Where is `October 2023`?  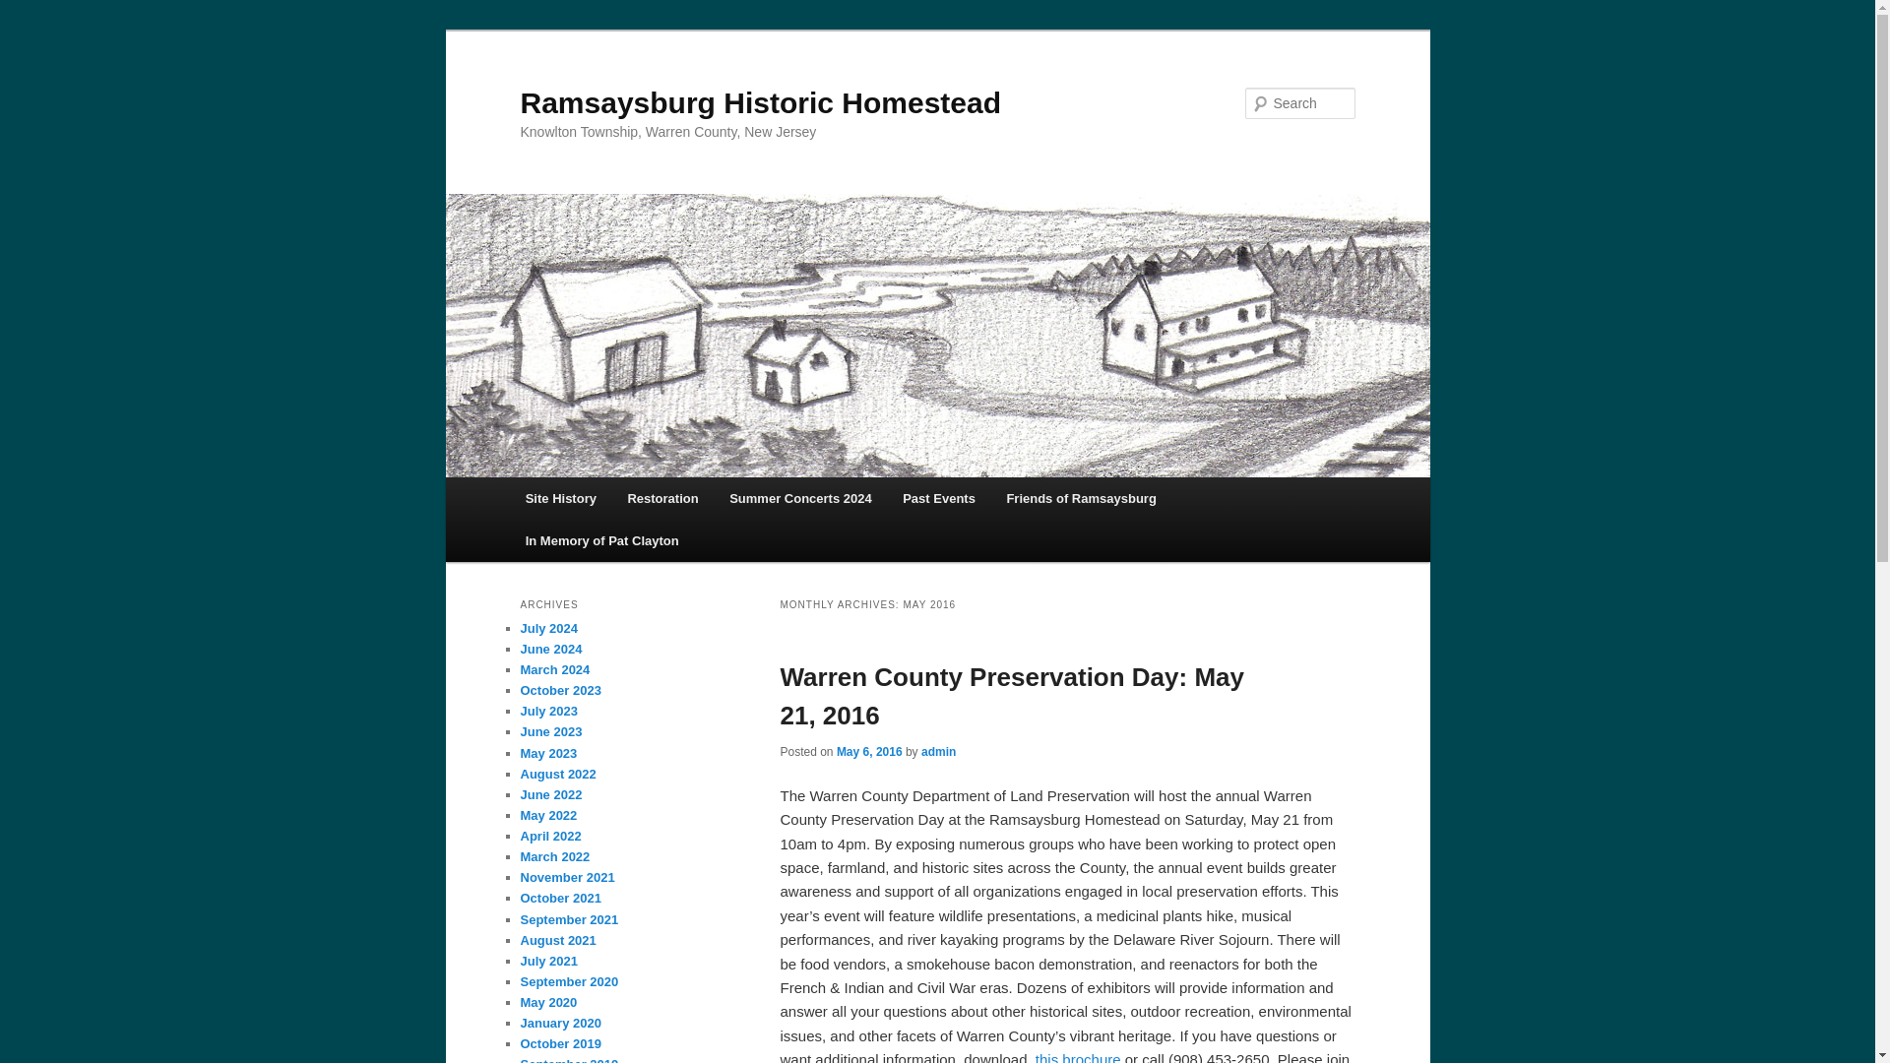 October 2023 is located at coordinates (560, 690).